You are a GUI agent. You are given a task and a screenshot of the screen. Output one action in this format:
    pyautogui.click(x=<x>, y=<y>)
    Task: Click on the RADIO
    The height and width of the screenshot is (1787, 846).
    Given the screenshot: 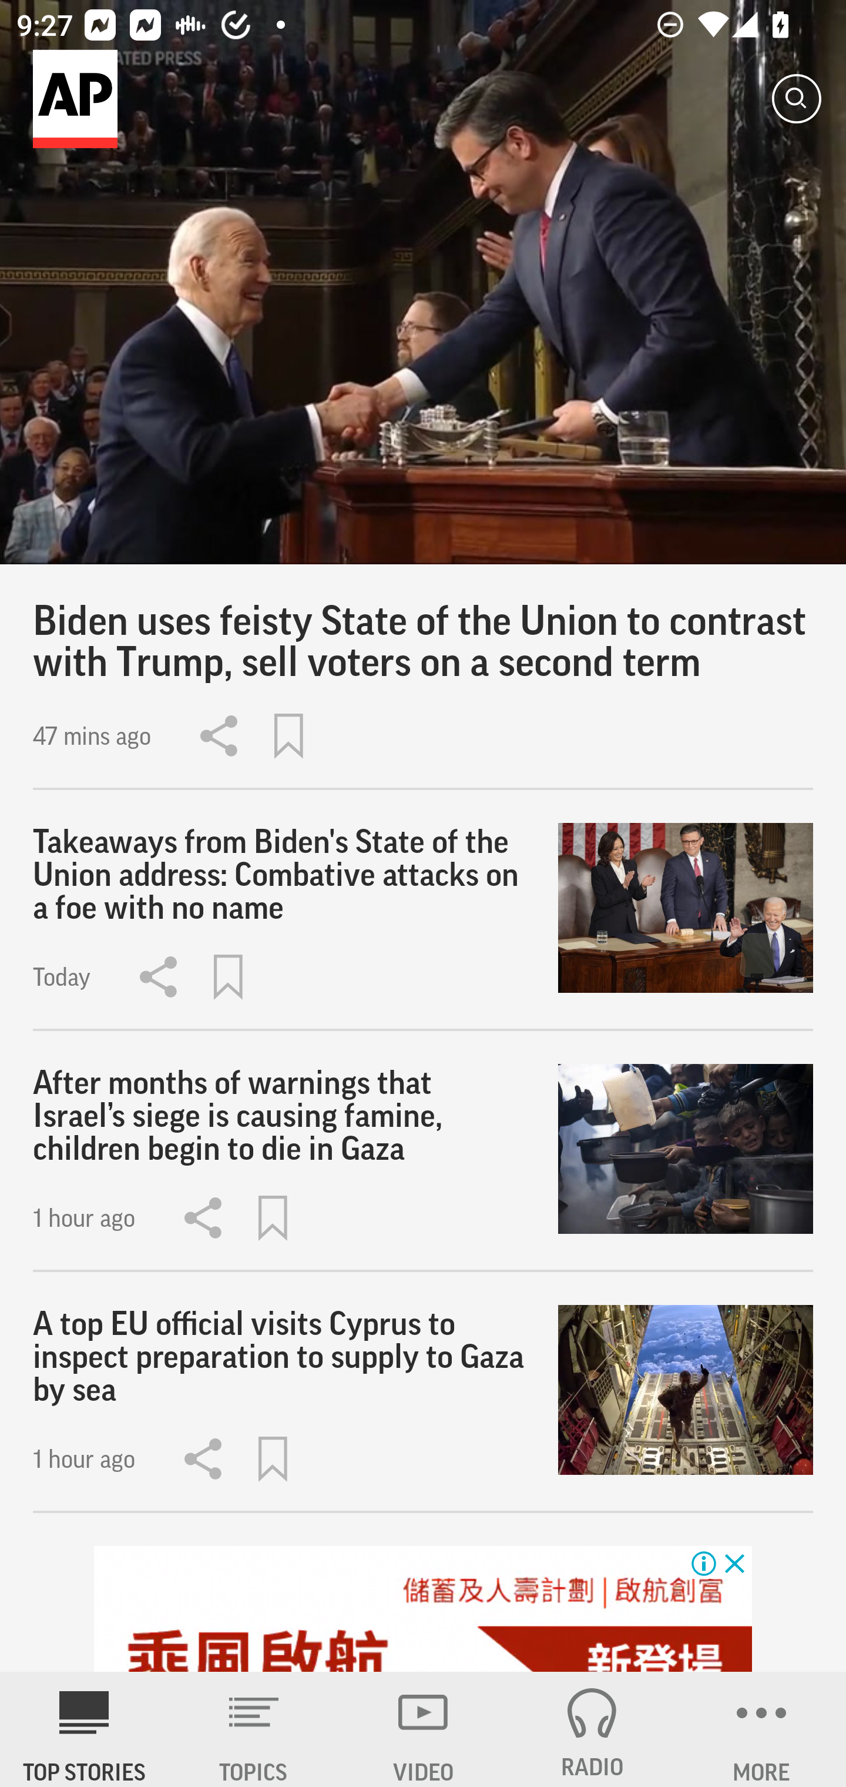 What is the action you would take?
    pyautogui.click(x=592, y=1729)
    